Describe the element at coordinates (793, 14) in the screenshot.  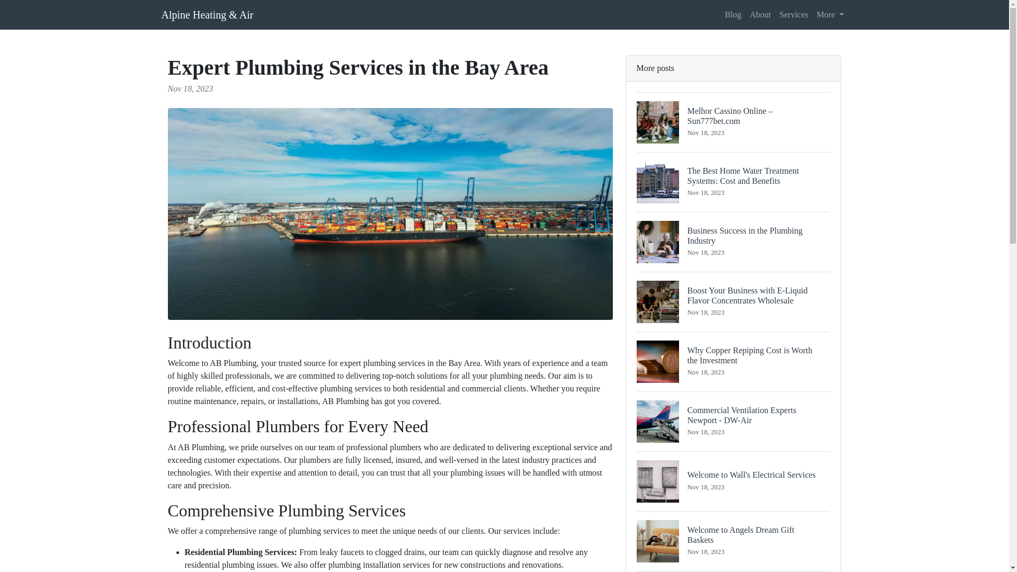
I see `Services` at that location.